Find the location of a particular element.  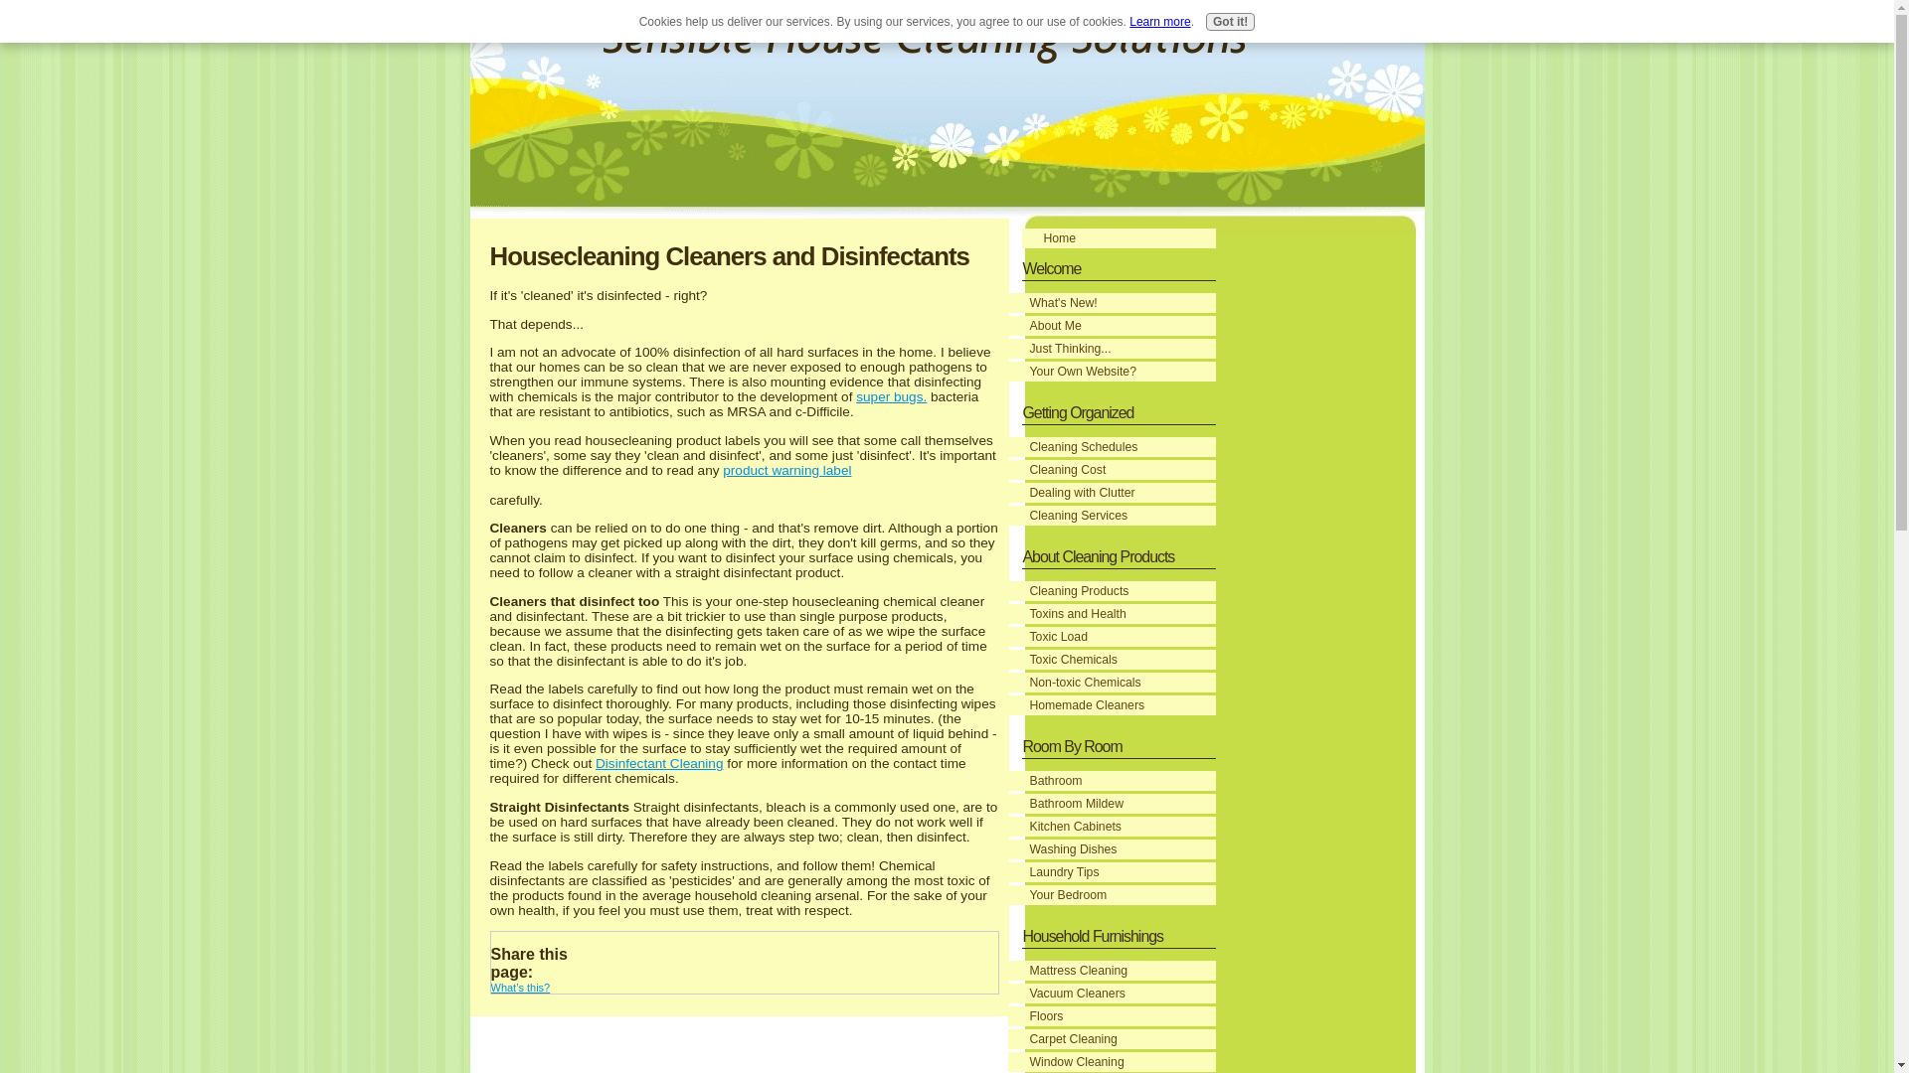

Toxins and Health is located at coordinates (1112, 614).